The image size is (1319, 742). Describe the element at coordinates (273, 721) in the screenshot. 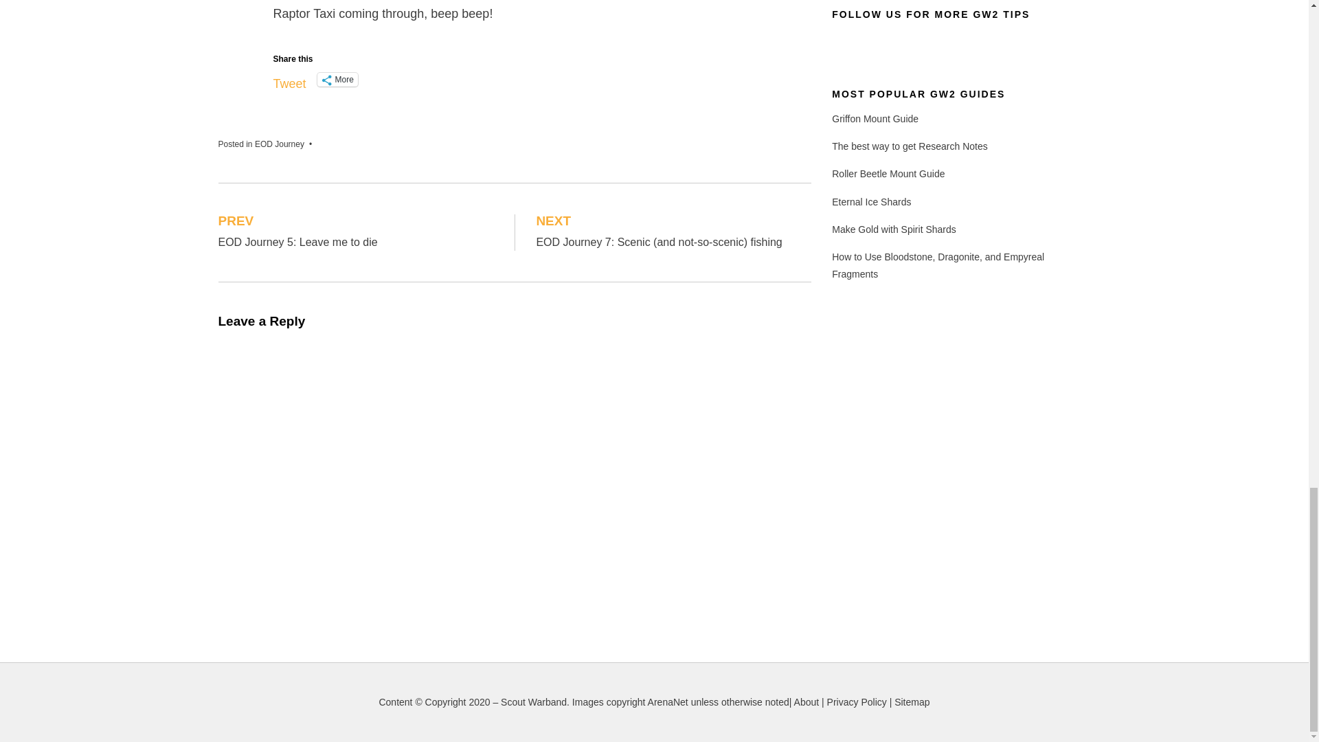

I see `Magazine WordPress Themes` at that location.